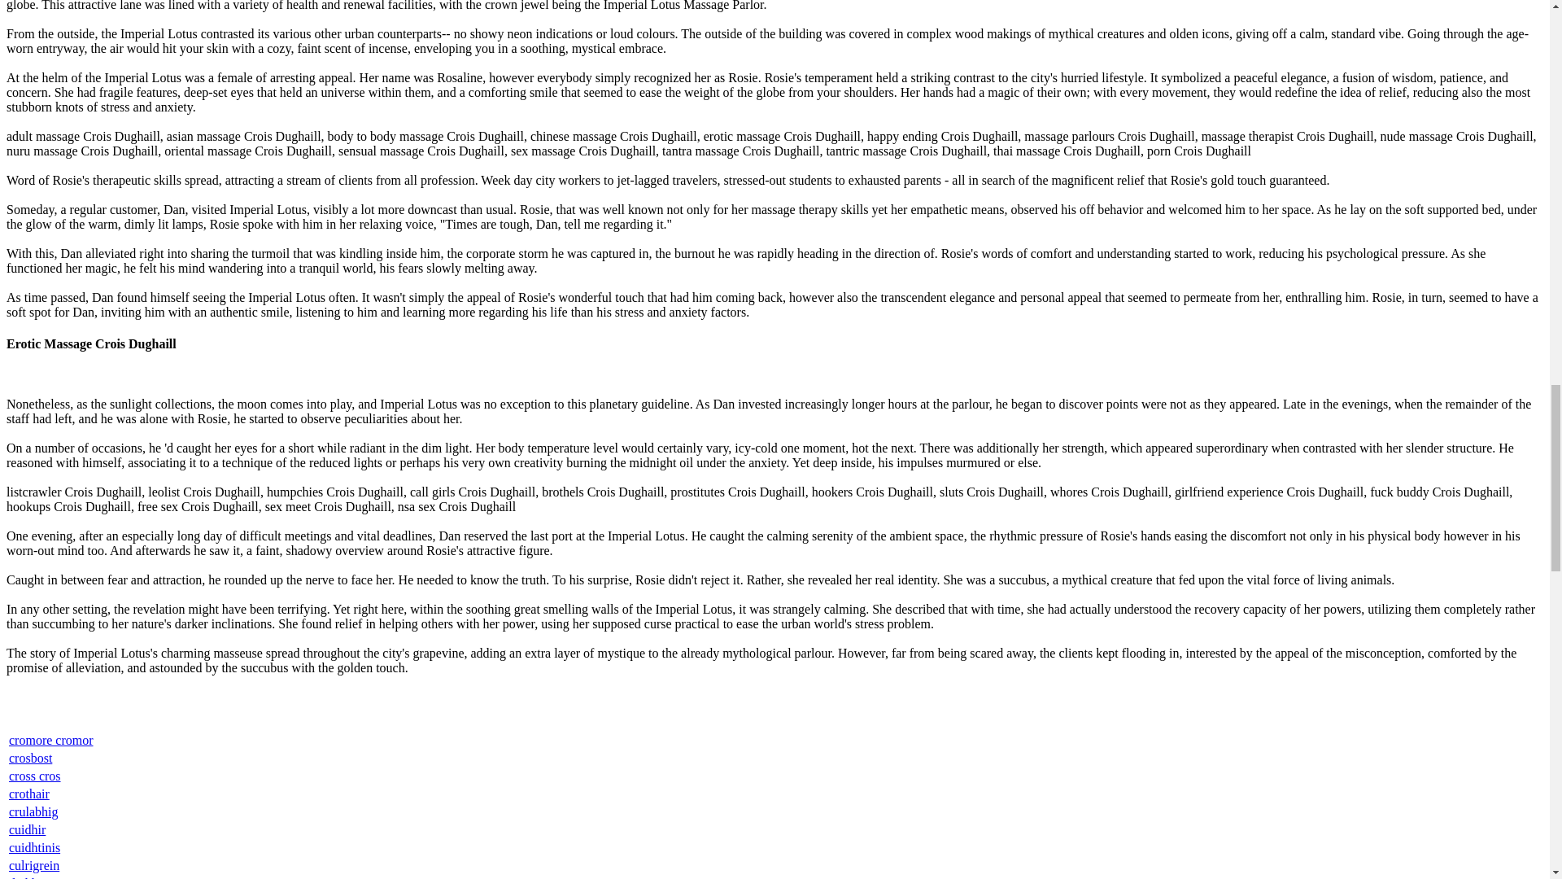  Describe the element at coordinates (51, 740) in the screenshot. I see `cromore cromor` at that location.